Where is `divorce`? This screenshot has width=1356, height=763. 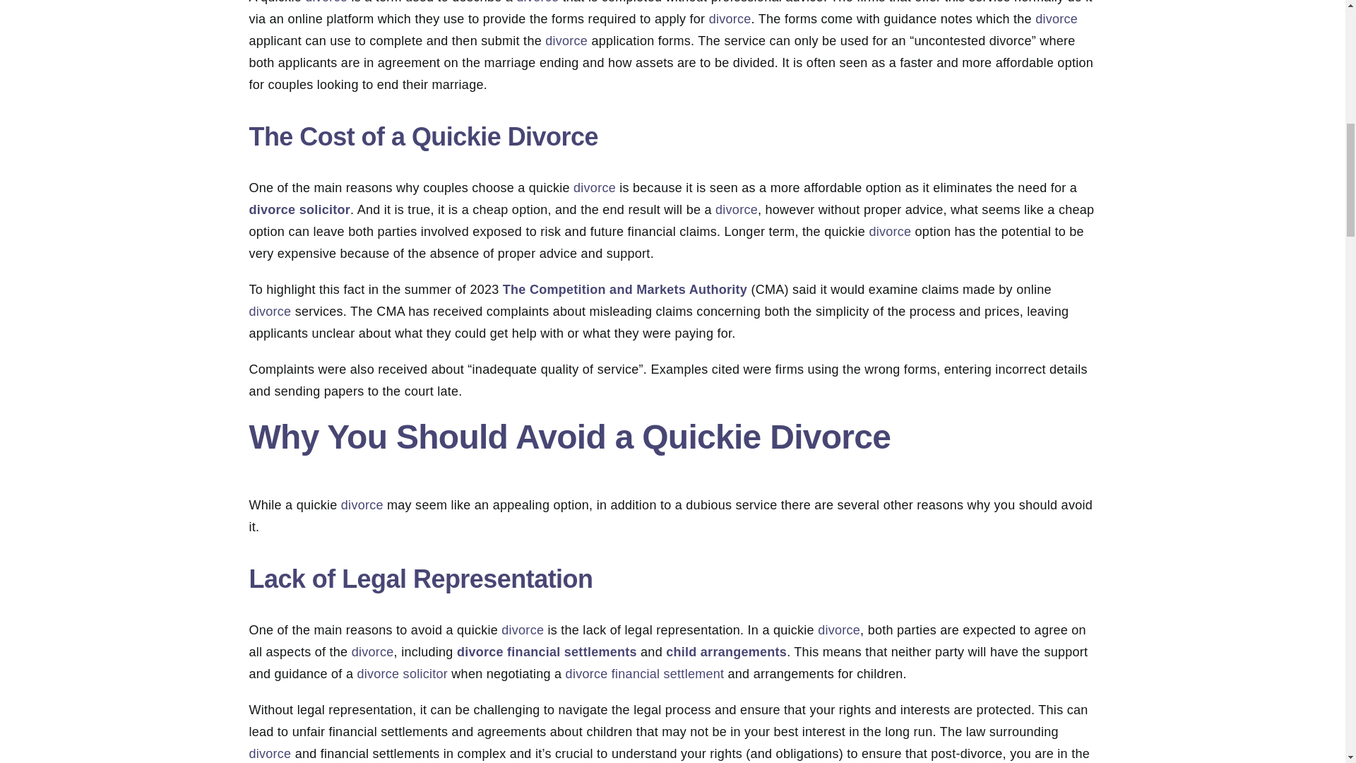 divorce is located at coordinates (270, 311).